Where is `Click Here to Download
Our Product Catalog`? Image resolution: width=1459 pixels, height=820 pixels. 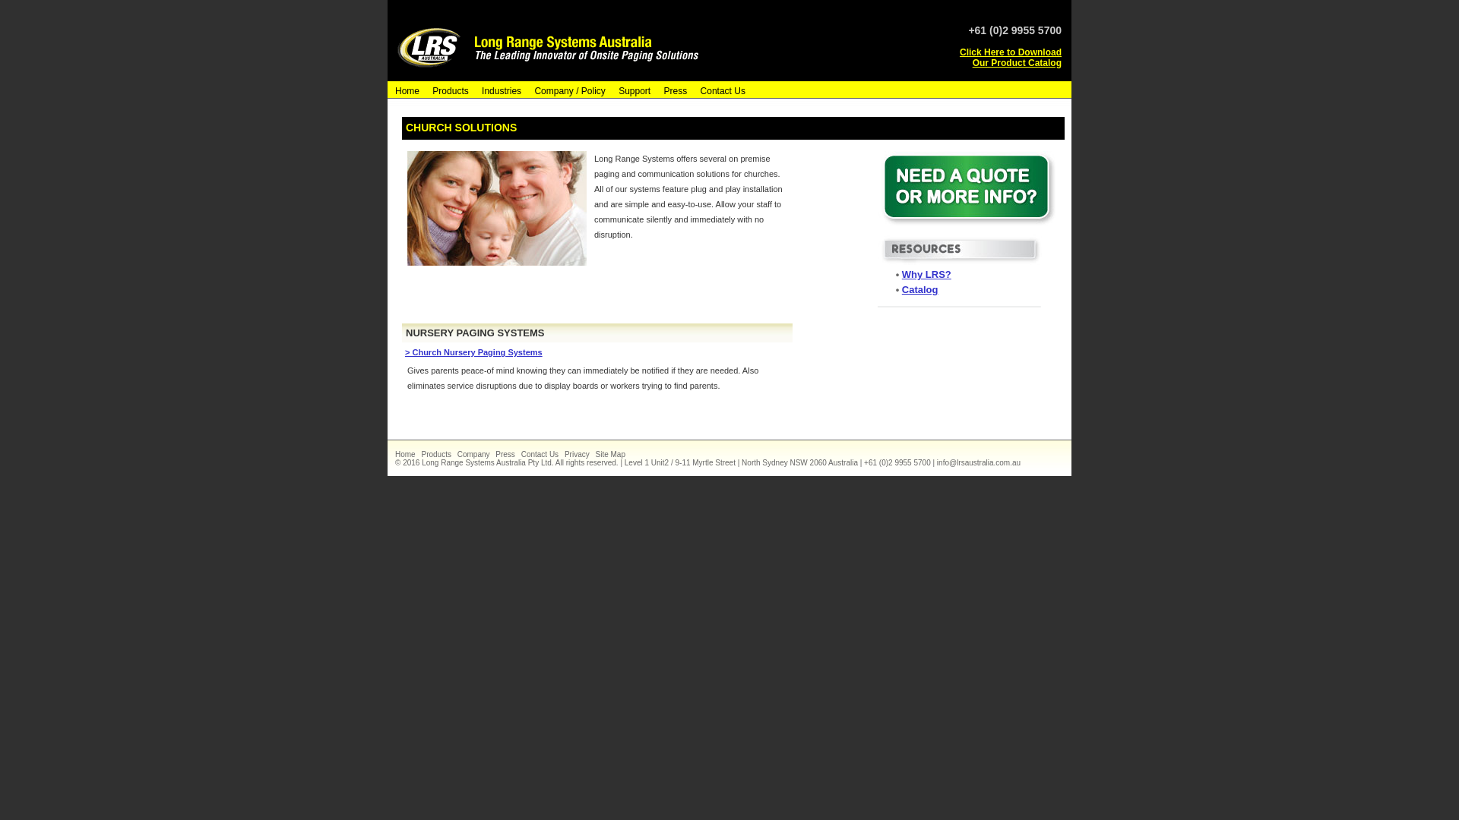 Click Here to Download
Our Product Catalog is located at coordinates (1011, 58).